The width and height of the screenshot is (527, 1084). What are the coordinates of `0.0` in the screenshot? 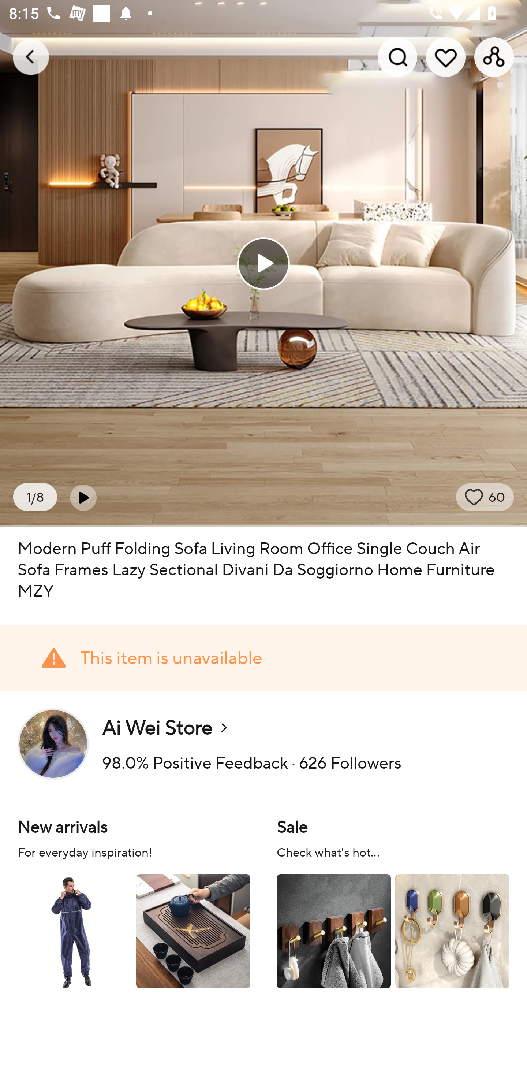 It's located at (263, 263).